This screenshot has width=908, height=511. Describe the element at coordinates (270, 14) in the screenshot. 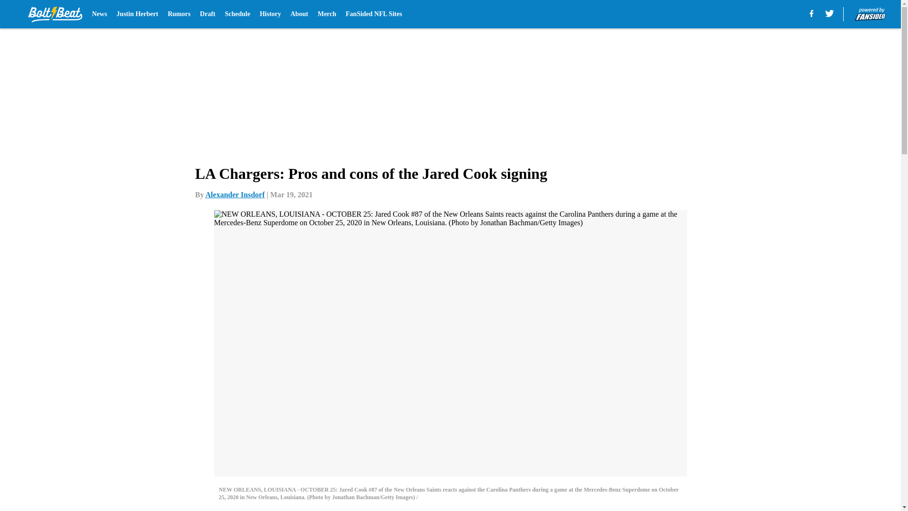

I see `History` at that location.